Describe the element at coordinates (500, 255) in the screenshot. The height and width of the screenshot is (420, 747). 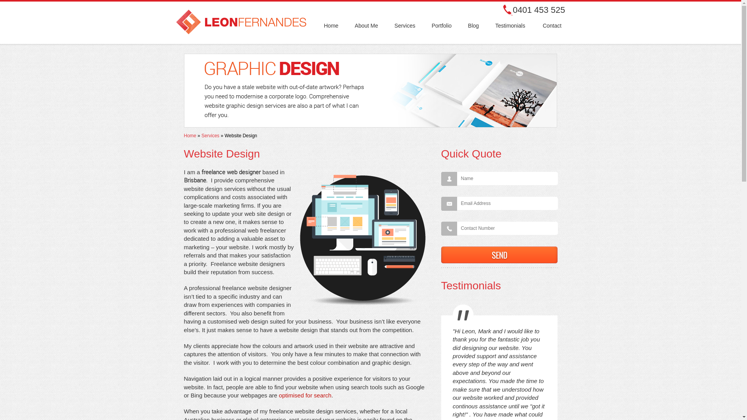
I see `Send` at that location.